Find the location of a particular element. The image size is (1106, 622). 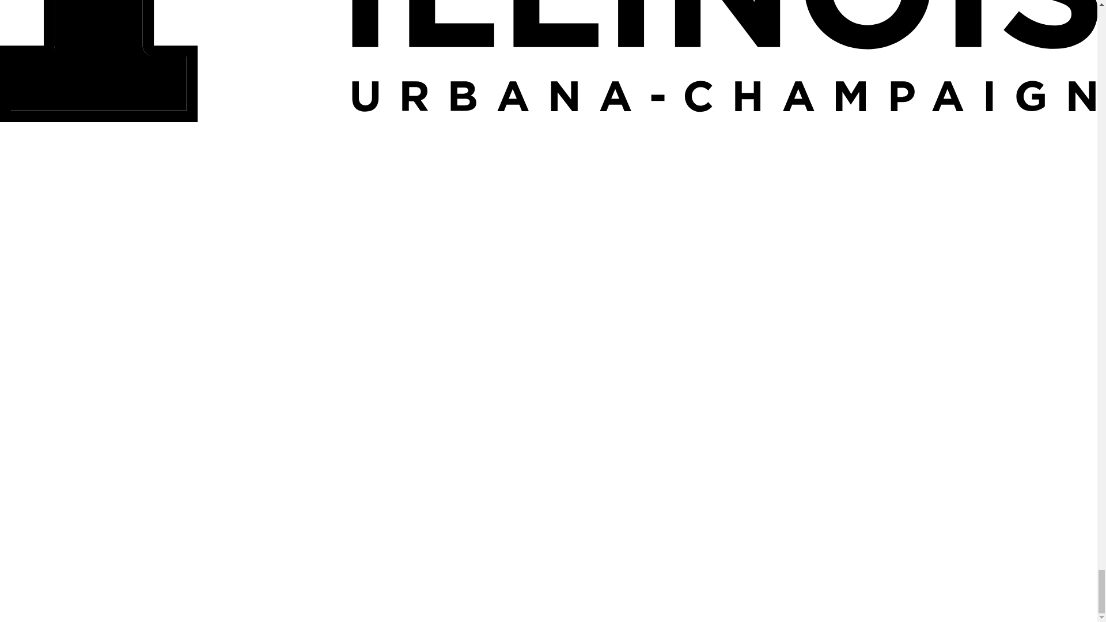

Illinois Extension is located at coordinates (56, 135).